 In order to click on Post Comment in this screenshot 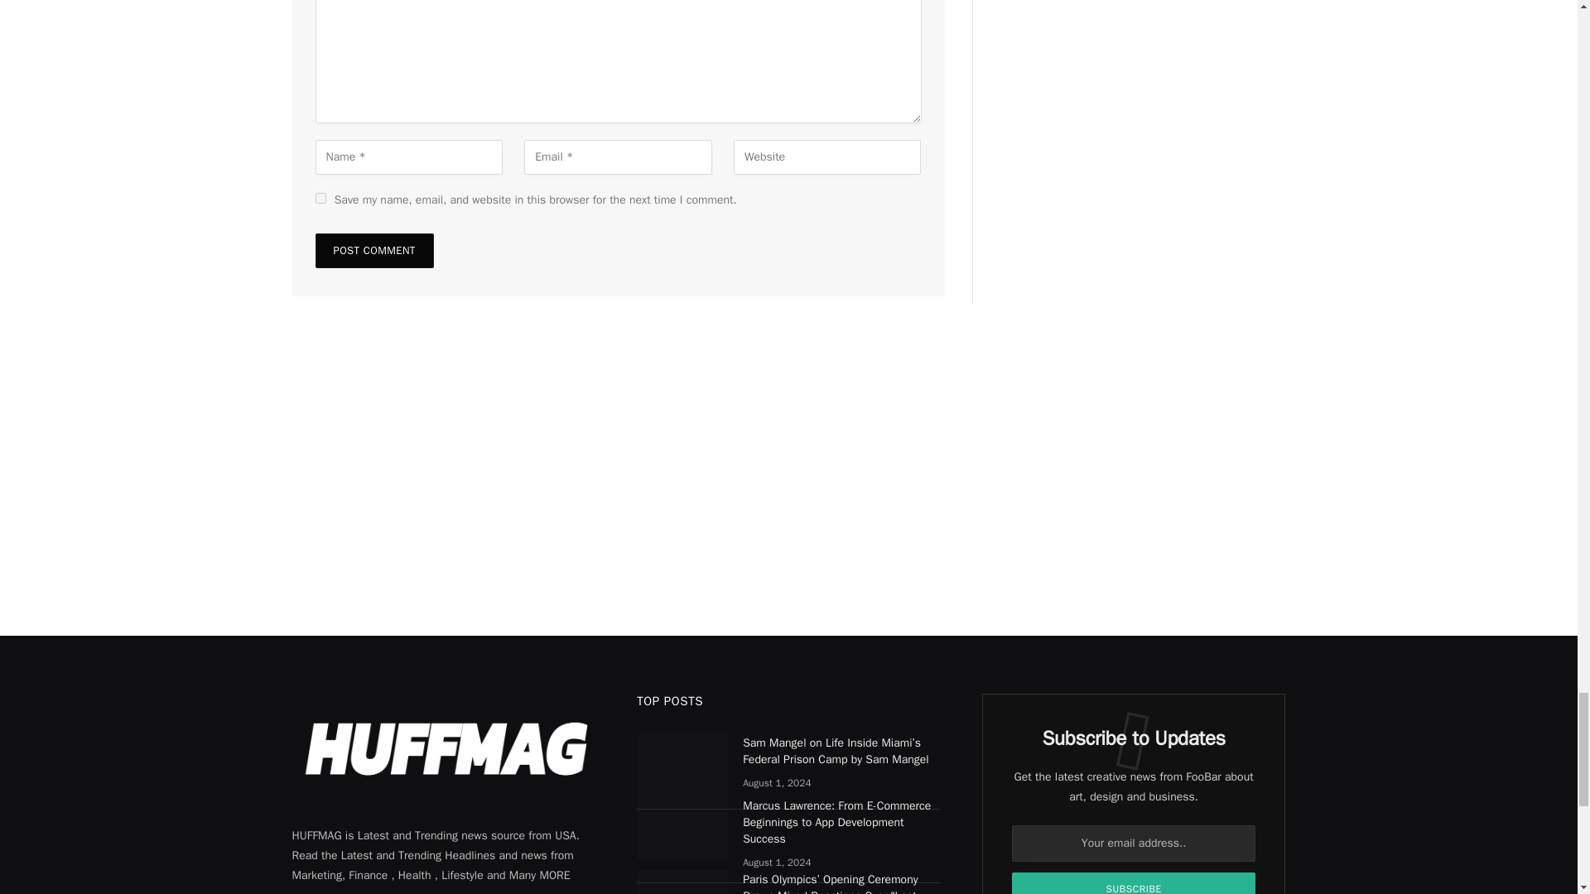, I will do `click(373, 250)`.